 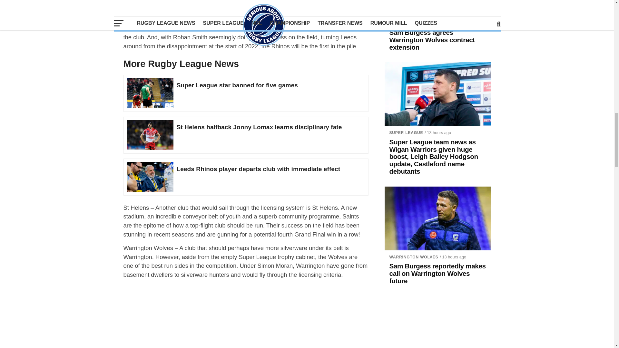 I want to click on Super League star banned for five games, so click(x=150, y=92).